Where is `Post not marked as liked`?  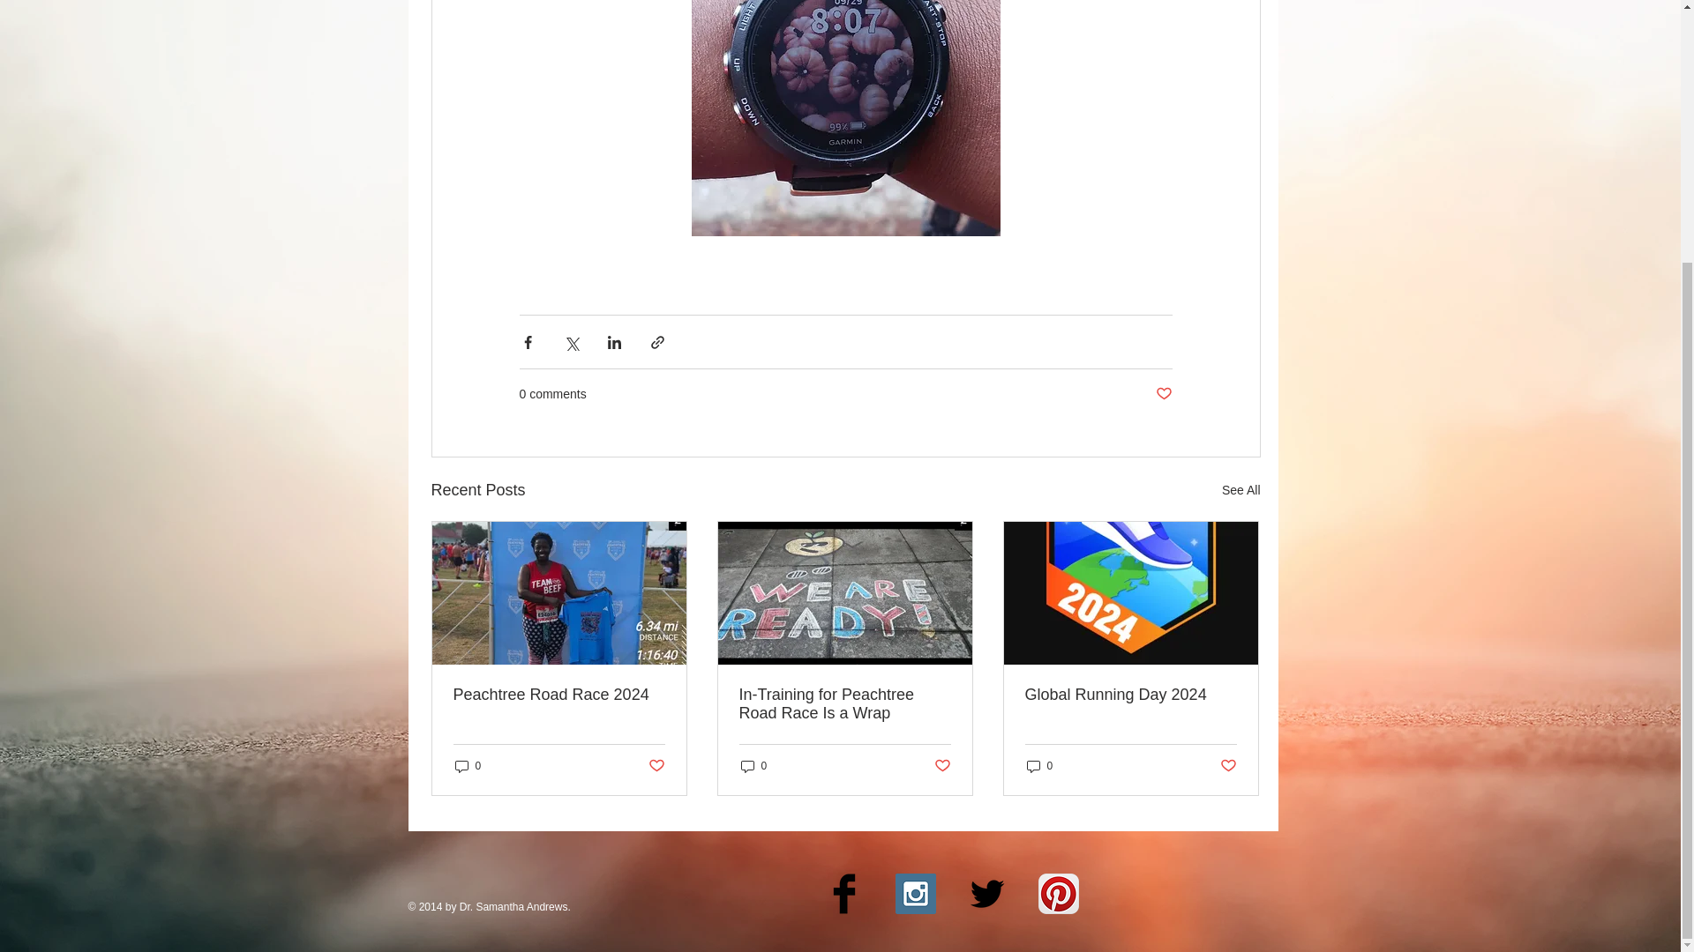 Post not marked as liked is located at coordinates (1163, 394).